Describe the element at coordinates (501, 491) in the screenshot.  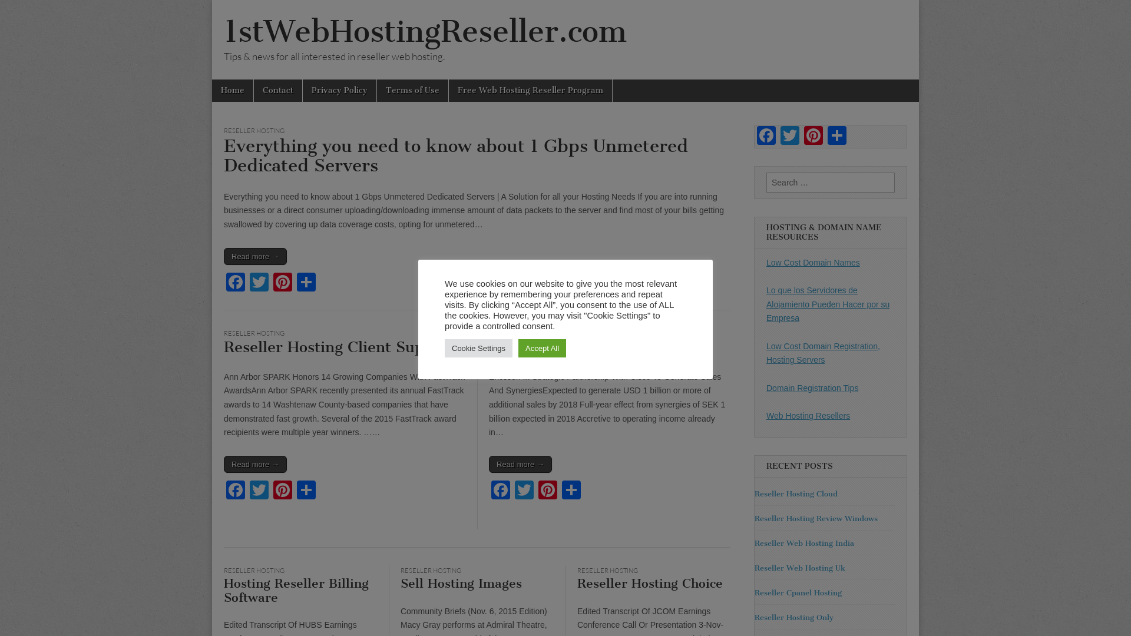
I see `Facebook` at that location.